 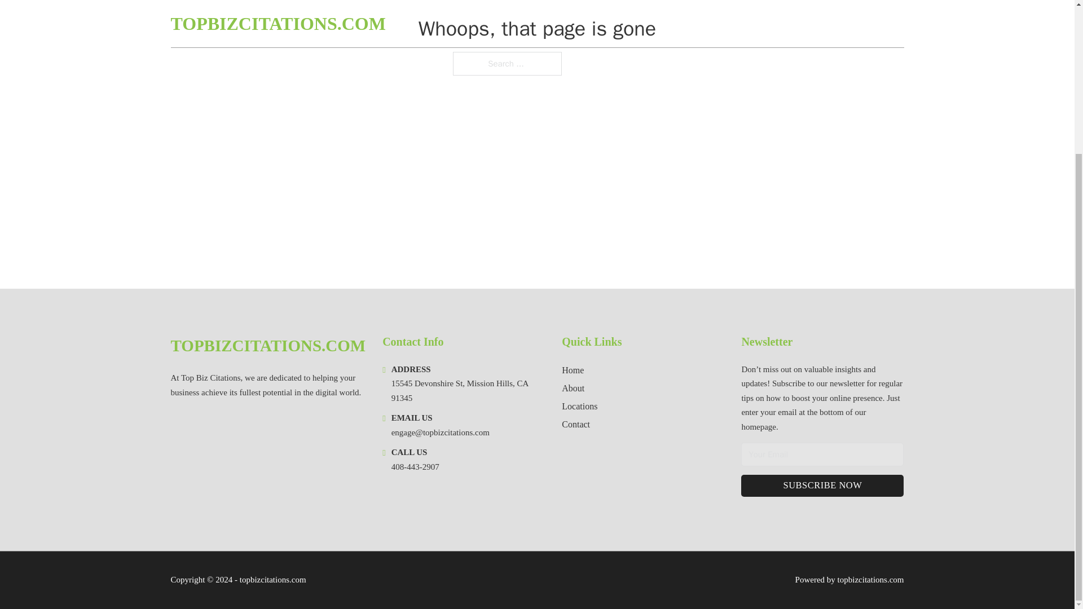 What do you see at coordinates (573, 370) in the screenshot?
I see `Home` at bounding box center [573, 370].